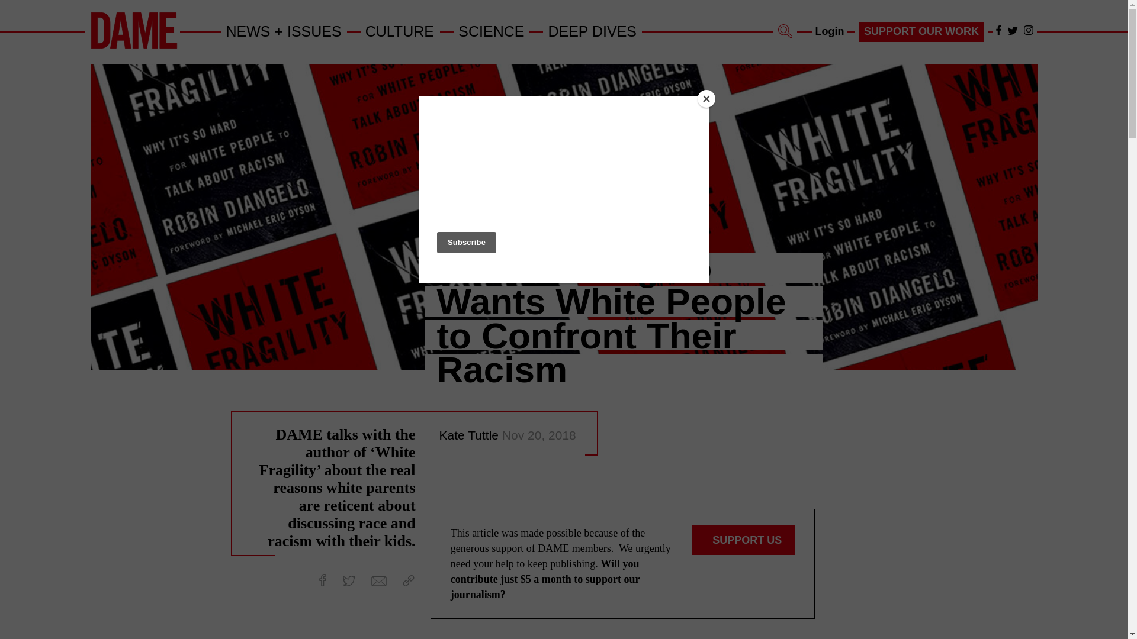  I want to click on Search, so click(785, 31).